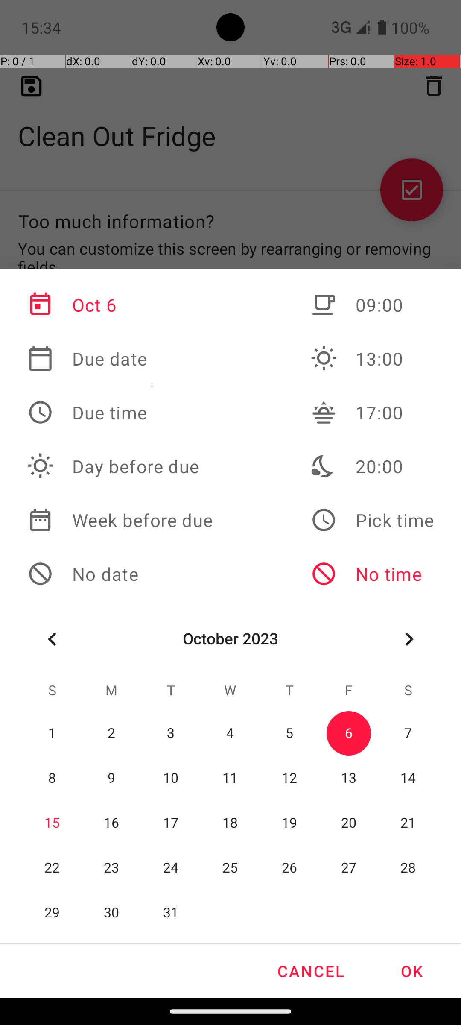 The image size is (461, 1025). Describe the element at coordinates (120, 413) in the screenshot. I see `Due time` at that location.